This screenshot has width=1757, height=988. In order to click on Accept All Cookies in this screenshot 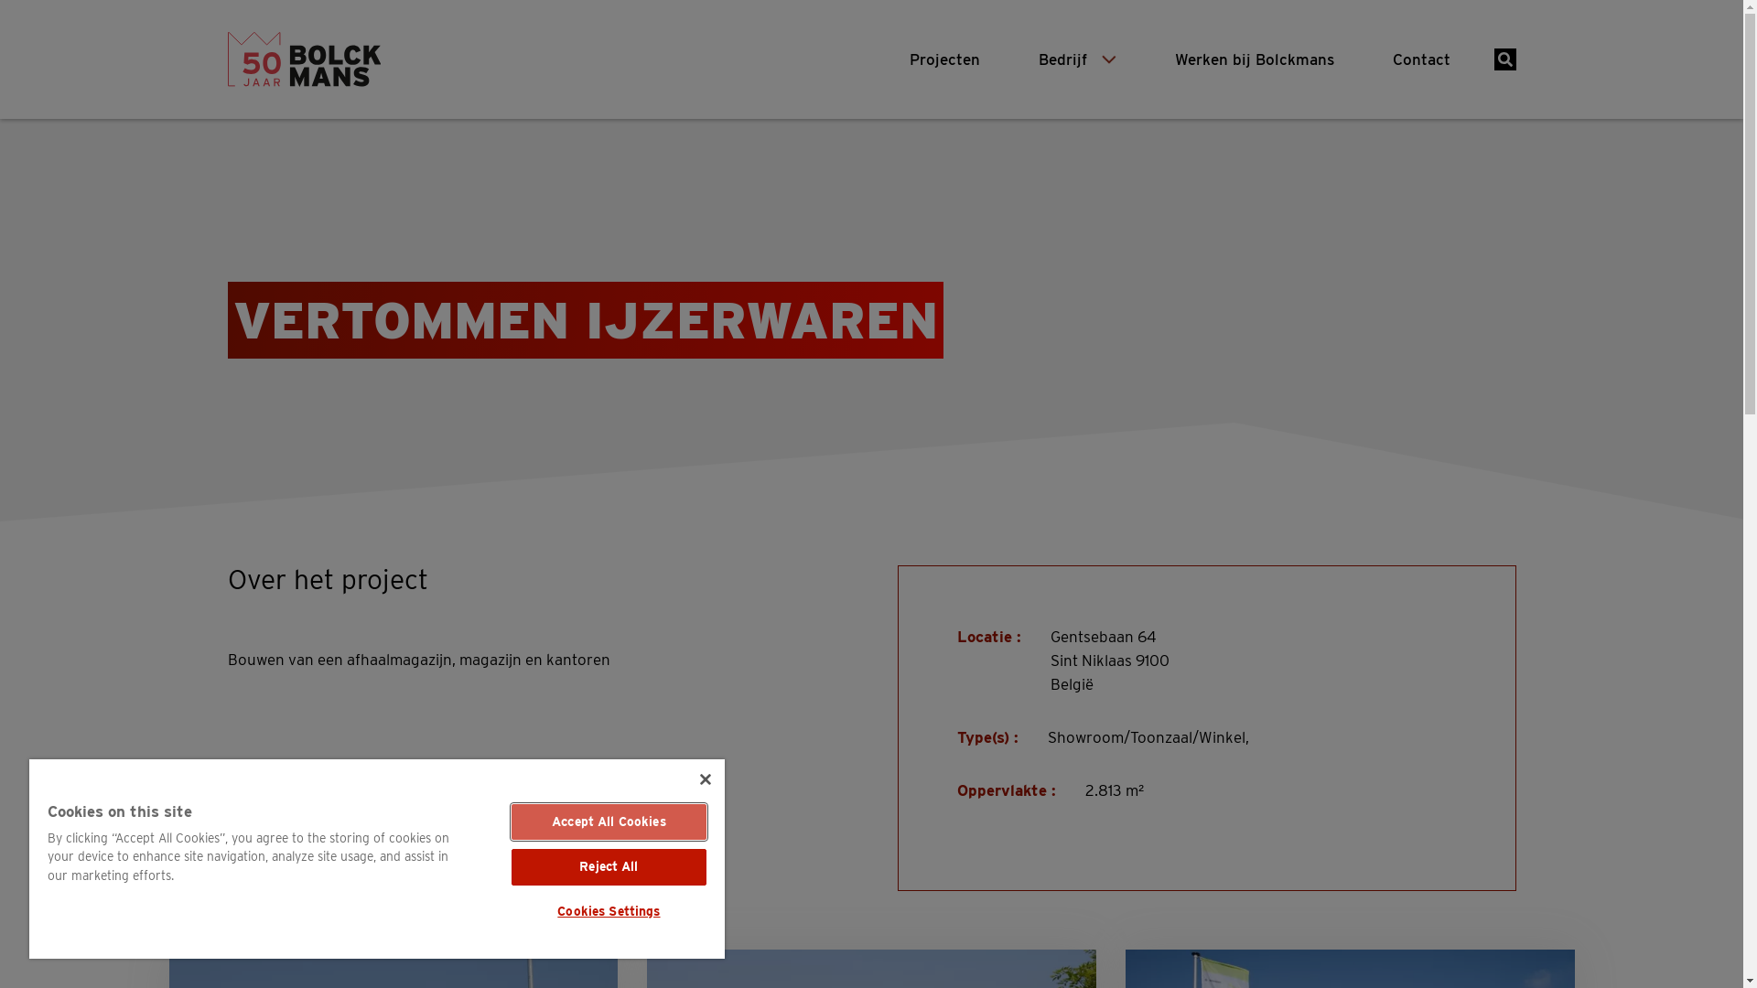, I will do `click(609, 822)`.